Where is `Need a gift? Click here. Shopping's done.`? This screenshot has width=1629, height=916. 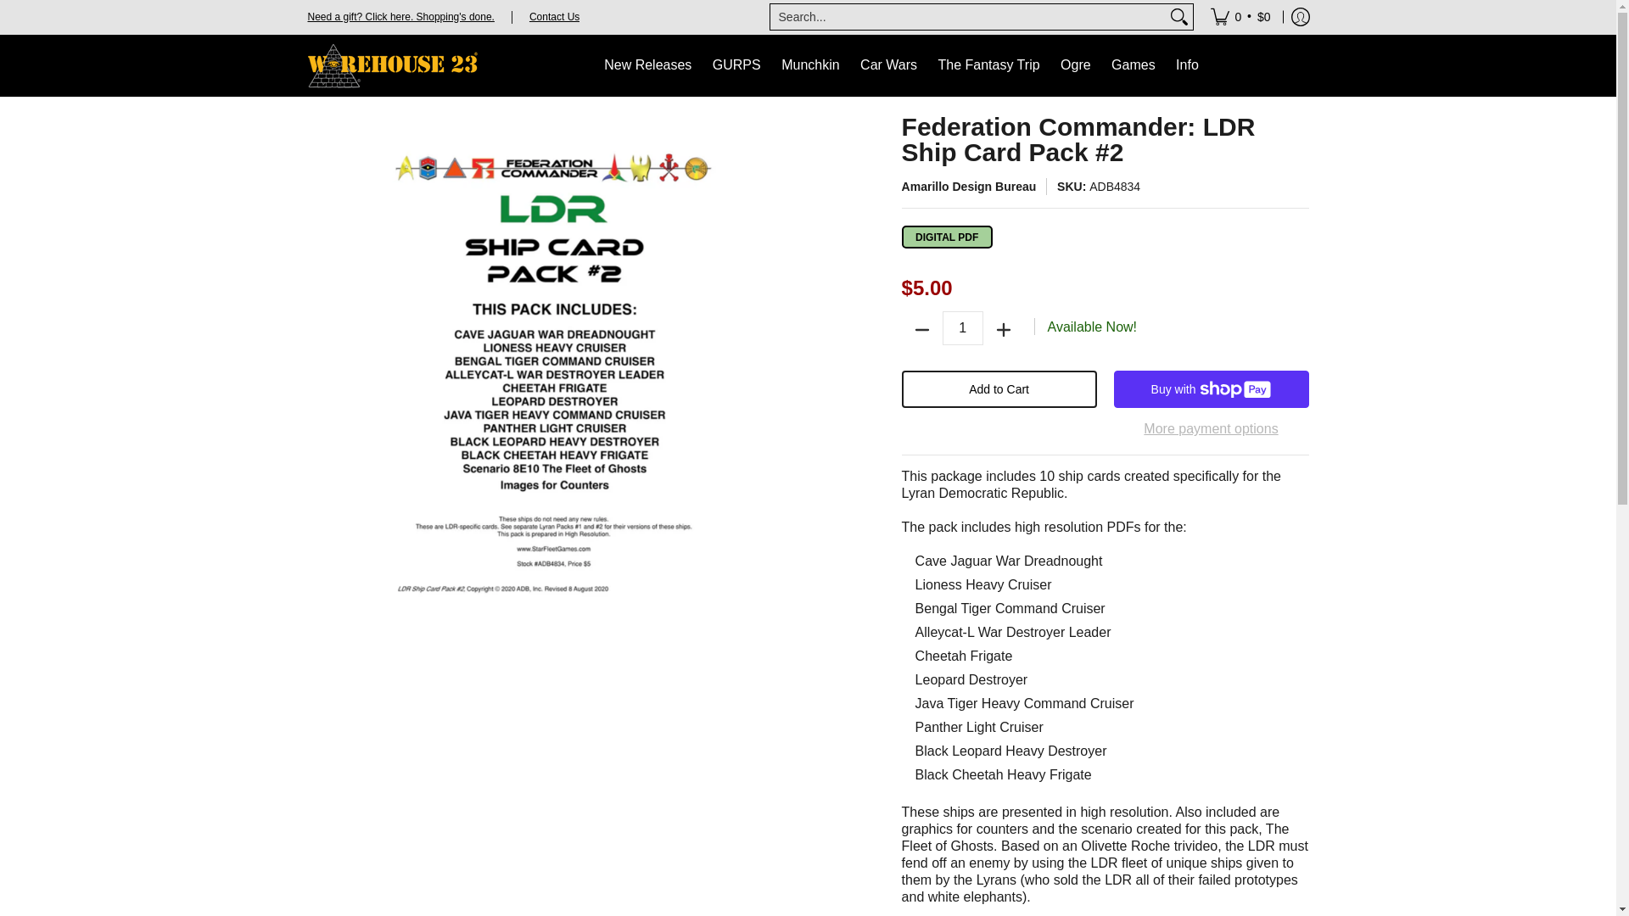 Need a gift? Click here. Shopping's done. is located at coordinates (400, 15).